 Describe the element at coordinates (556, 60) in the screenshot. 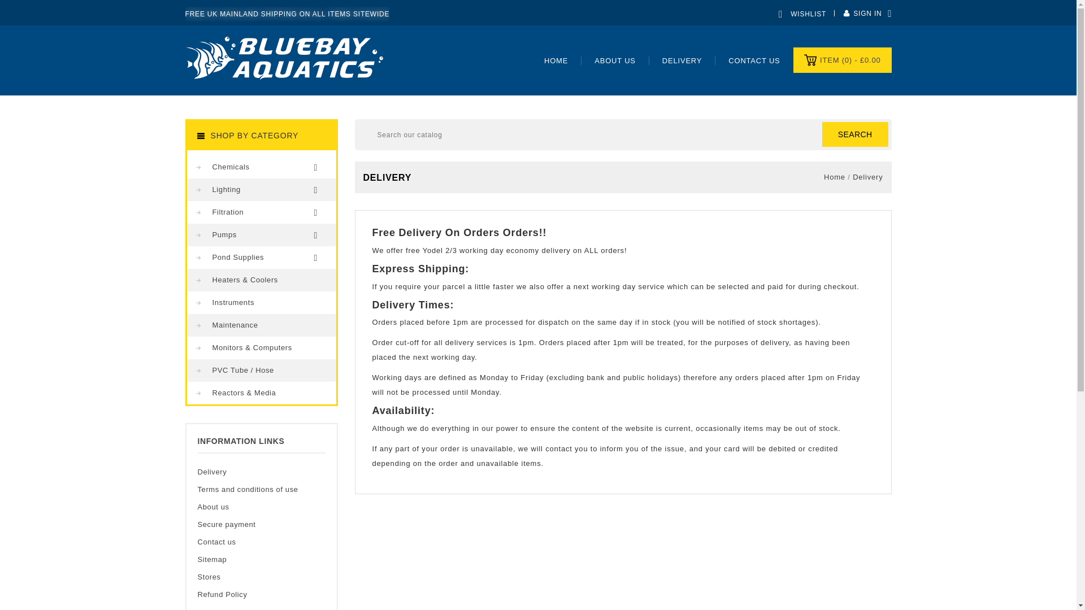

I see `HOME` at that location.